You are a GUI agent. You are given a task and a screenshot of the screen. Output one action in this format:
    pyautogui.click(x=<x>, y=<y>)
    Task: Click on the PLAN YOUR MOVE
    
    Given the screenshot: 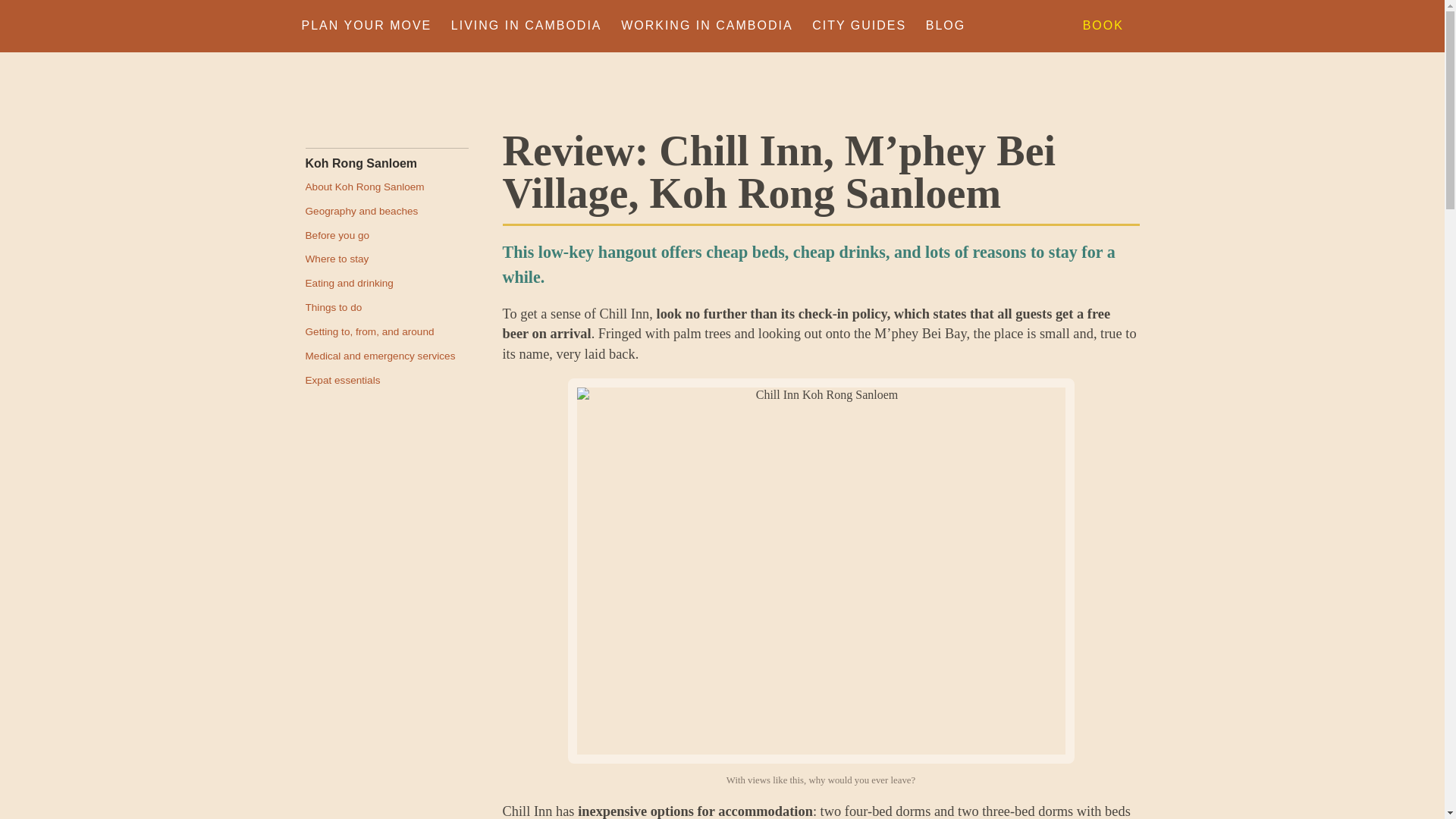 What is the action you would take?
    pyautogui.click(x=367, y=26)
    